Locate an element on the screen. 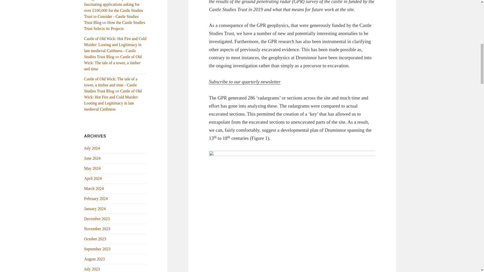  November 2023 is located at coordinates (97, 229).